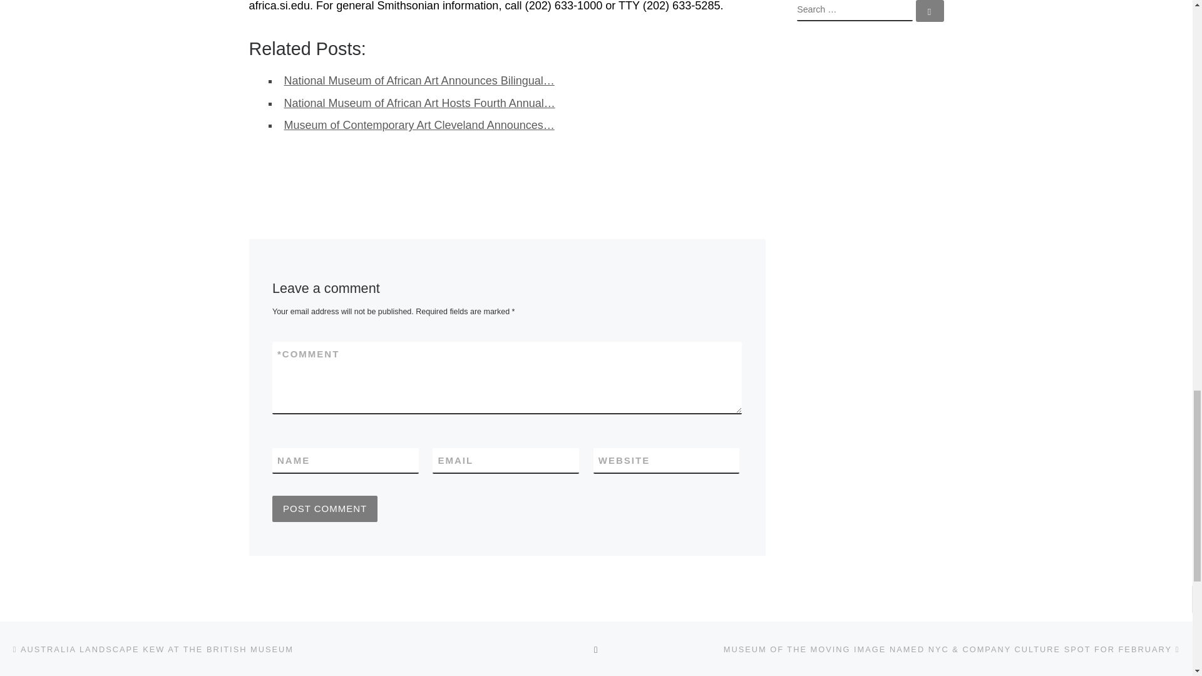 Image resolution: width=1202 pixels, height=676 pixels. What do you see at coordinates (324, 508) in the screenshot?
I see `Post Comment` at bounding box center [324, 508].